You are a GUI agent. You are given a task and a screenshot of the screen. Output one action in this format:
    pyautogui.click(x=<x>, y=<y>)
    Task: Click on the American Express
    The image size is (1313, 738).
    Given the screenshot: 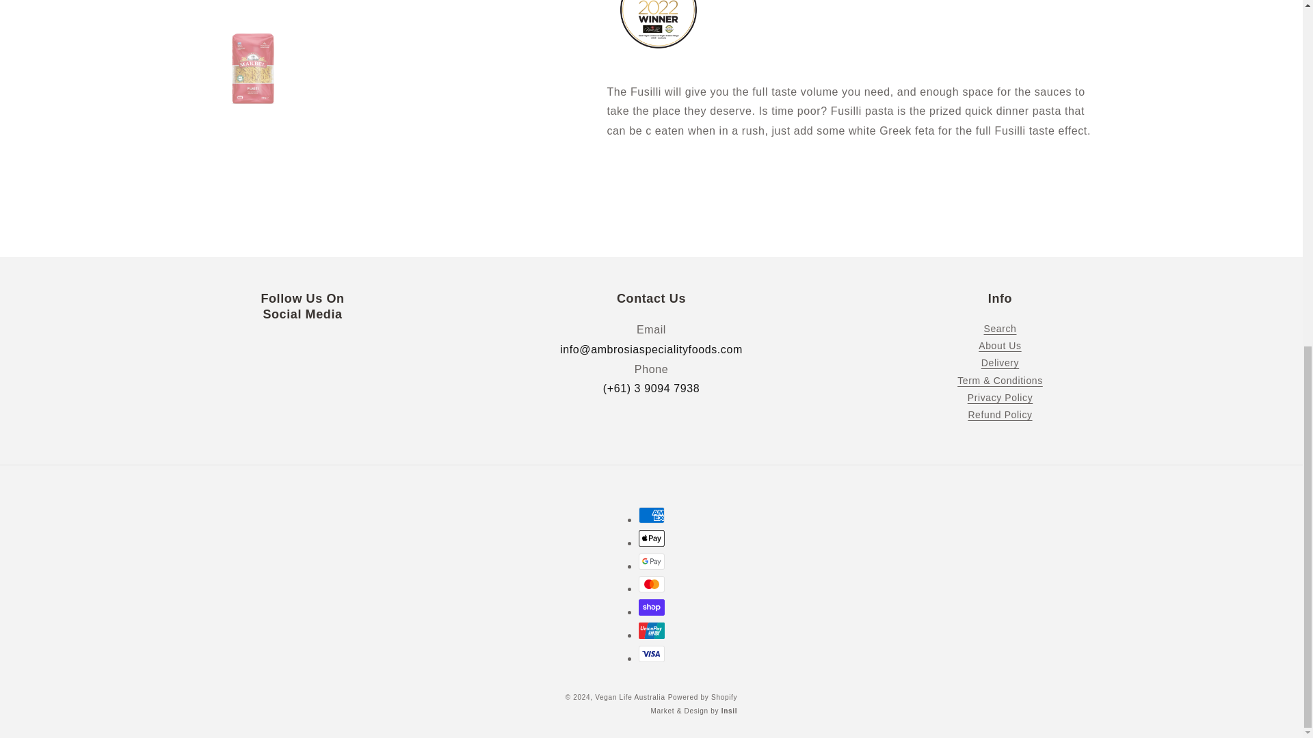 What is the action you would take?
    pyautogui.click(x=651, y=515)
    